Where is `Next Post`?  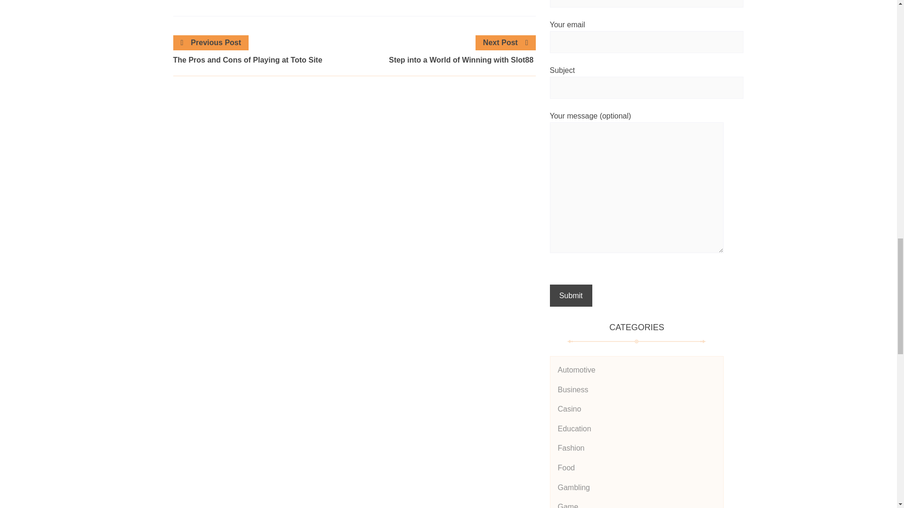 Next Post is located at coordinates (505, 42).